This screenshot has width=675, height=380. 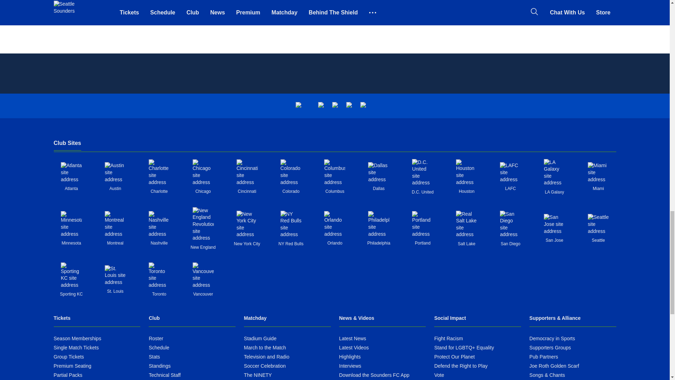 What do you see at coordinates (363, 106) in the screenshot?
I see `Regence` at bounding box center [363, 106].